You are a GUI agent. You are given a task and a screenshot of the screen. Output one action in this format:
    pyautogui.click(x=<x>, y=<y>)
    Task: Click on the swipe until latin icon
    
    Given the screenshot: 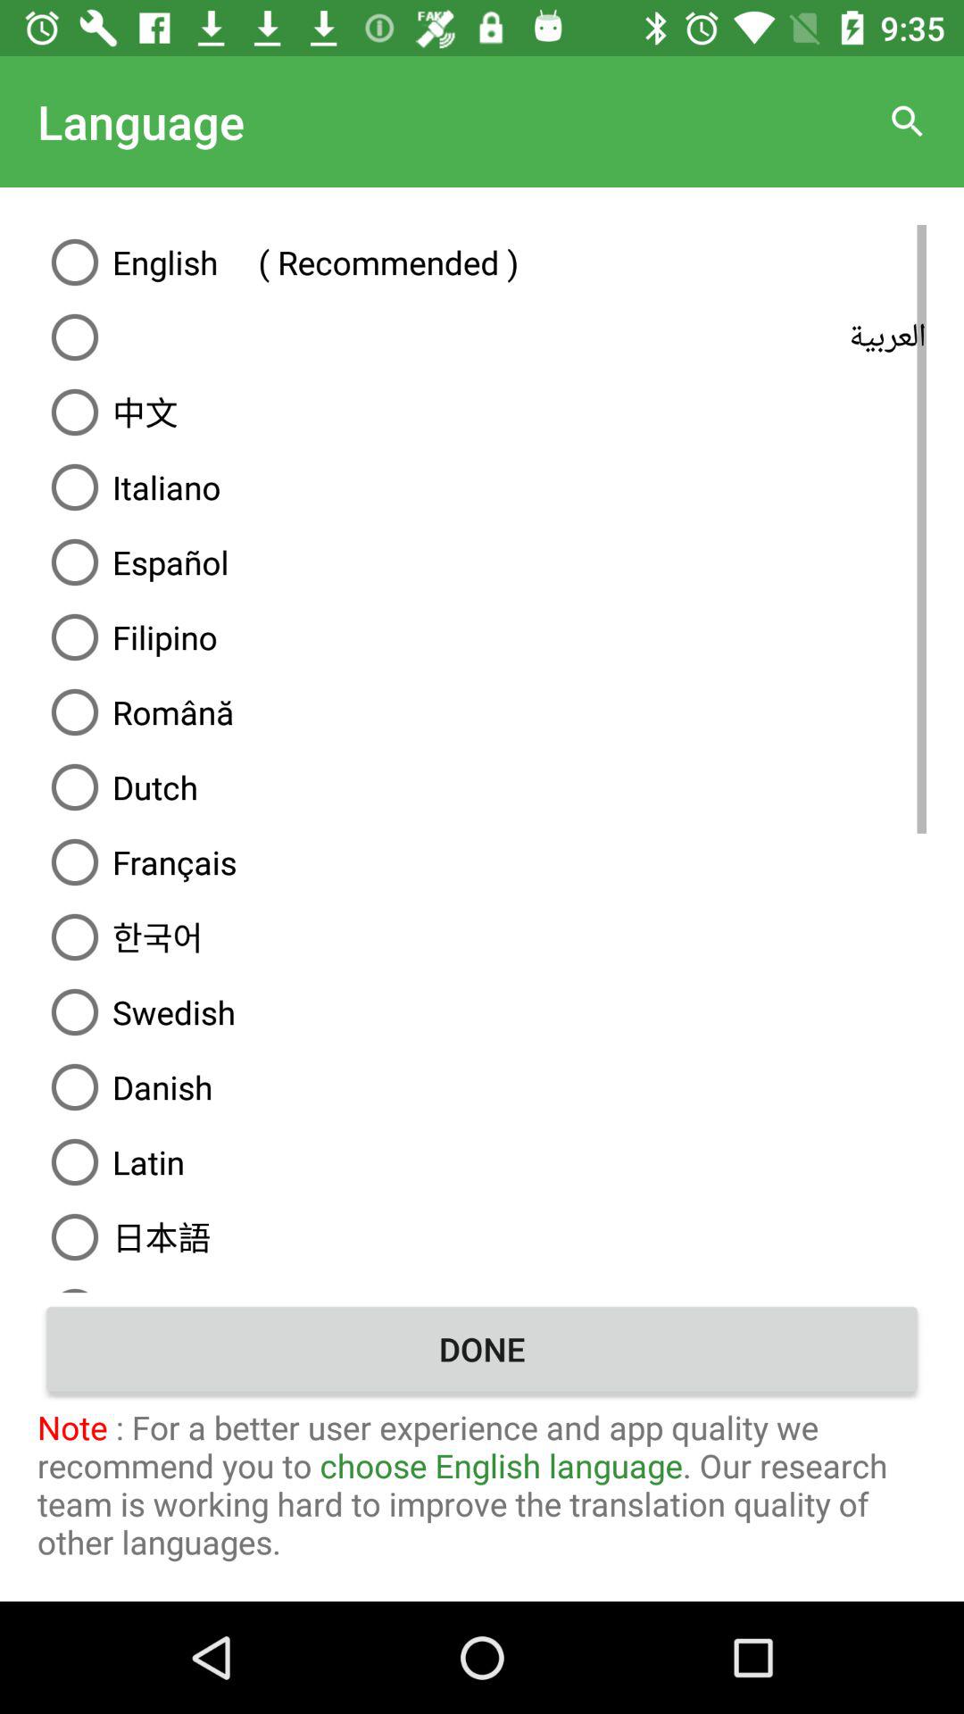 What is the action you would take?
    pyautogui.click(x=482, y=1162)
    